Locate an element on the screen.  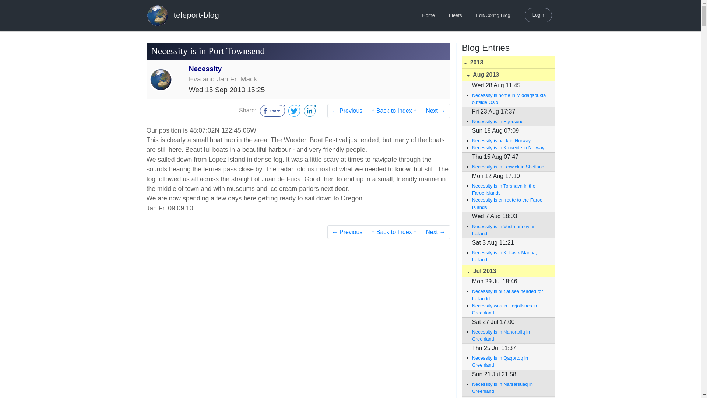
Necessity was in Herjolfsnes in Greenland is located at coordinates (510, 309).